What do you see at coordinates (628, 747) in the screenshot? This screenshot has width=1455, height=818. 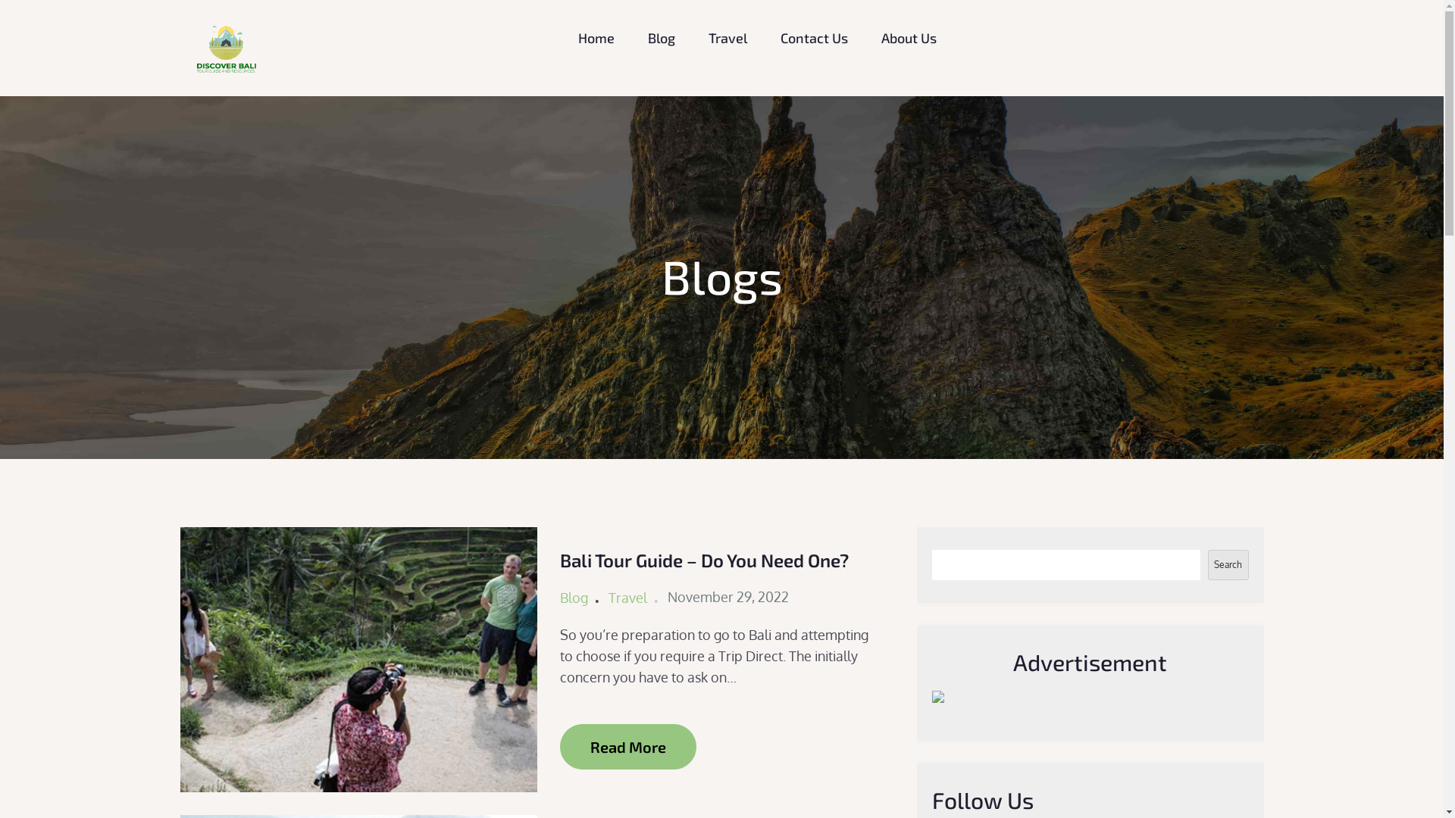 I see `Read More` at bounding box center [628, 747].